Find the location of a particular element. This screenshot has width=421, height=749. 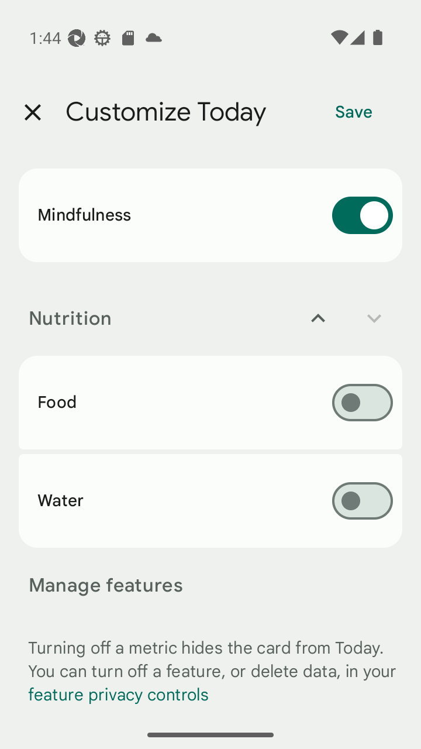

Water is located at coordinates (210, 500).